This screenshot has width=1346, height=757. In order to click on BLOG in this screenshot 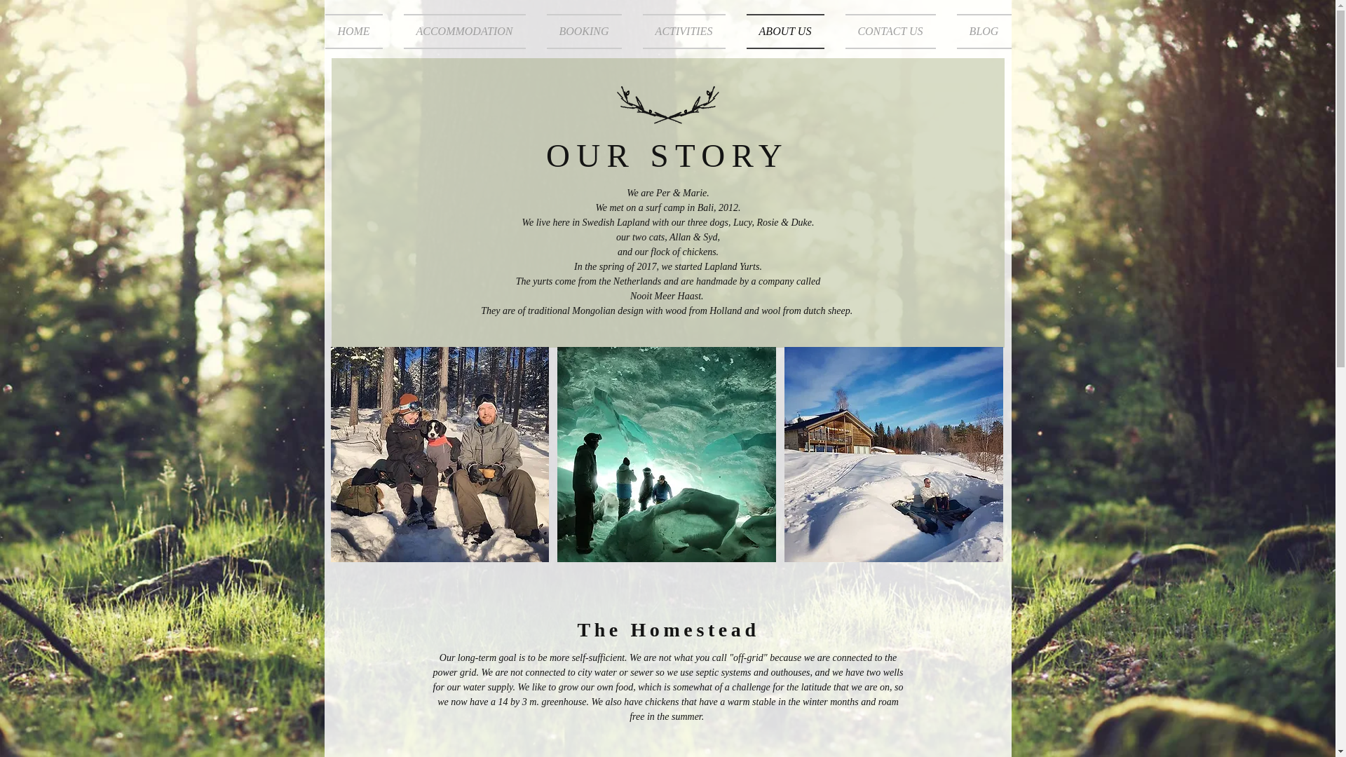, I will do `click(979, 32)`.